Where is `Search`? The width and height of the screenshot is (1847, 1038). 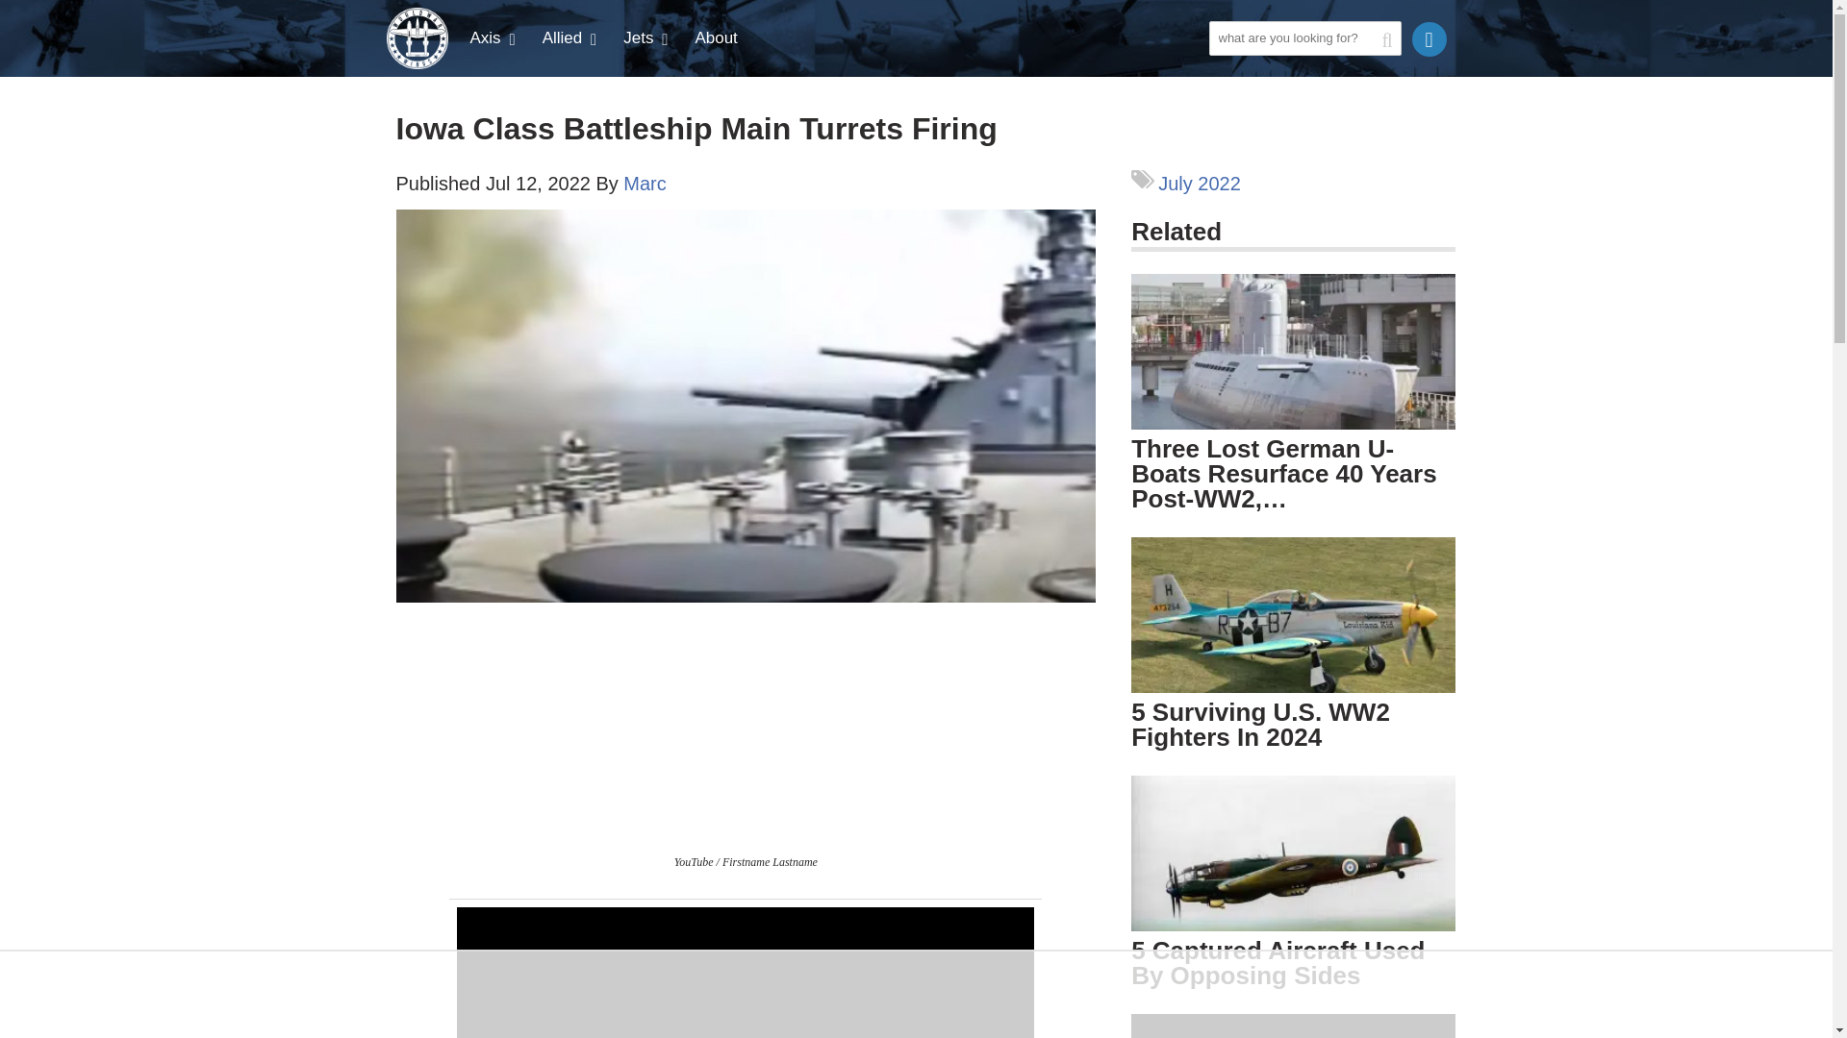 Search is located at coordinates (1227, 71).